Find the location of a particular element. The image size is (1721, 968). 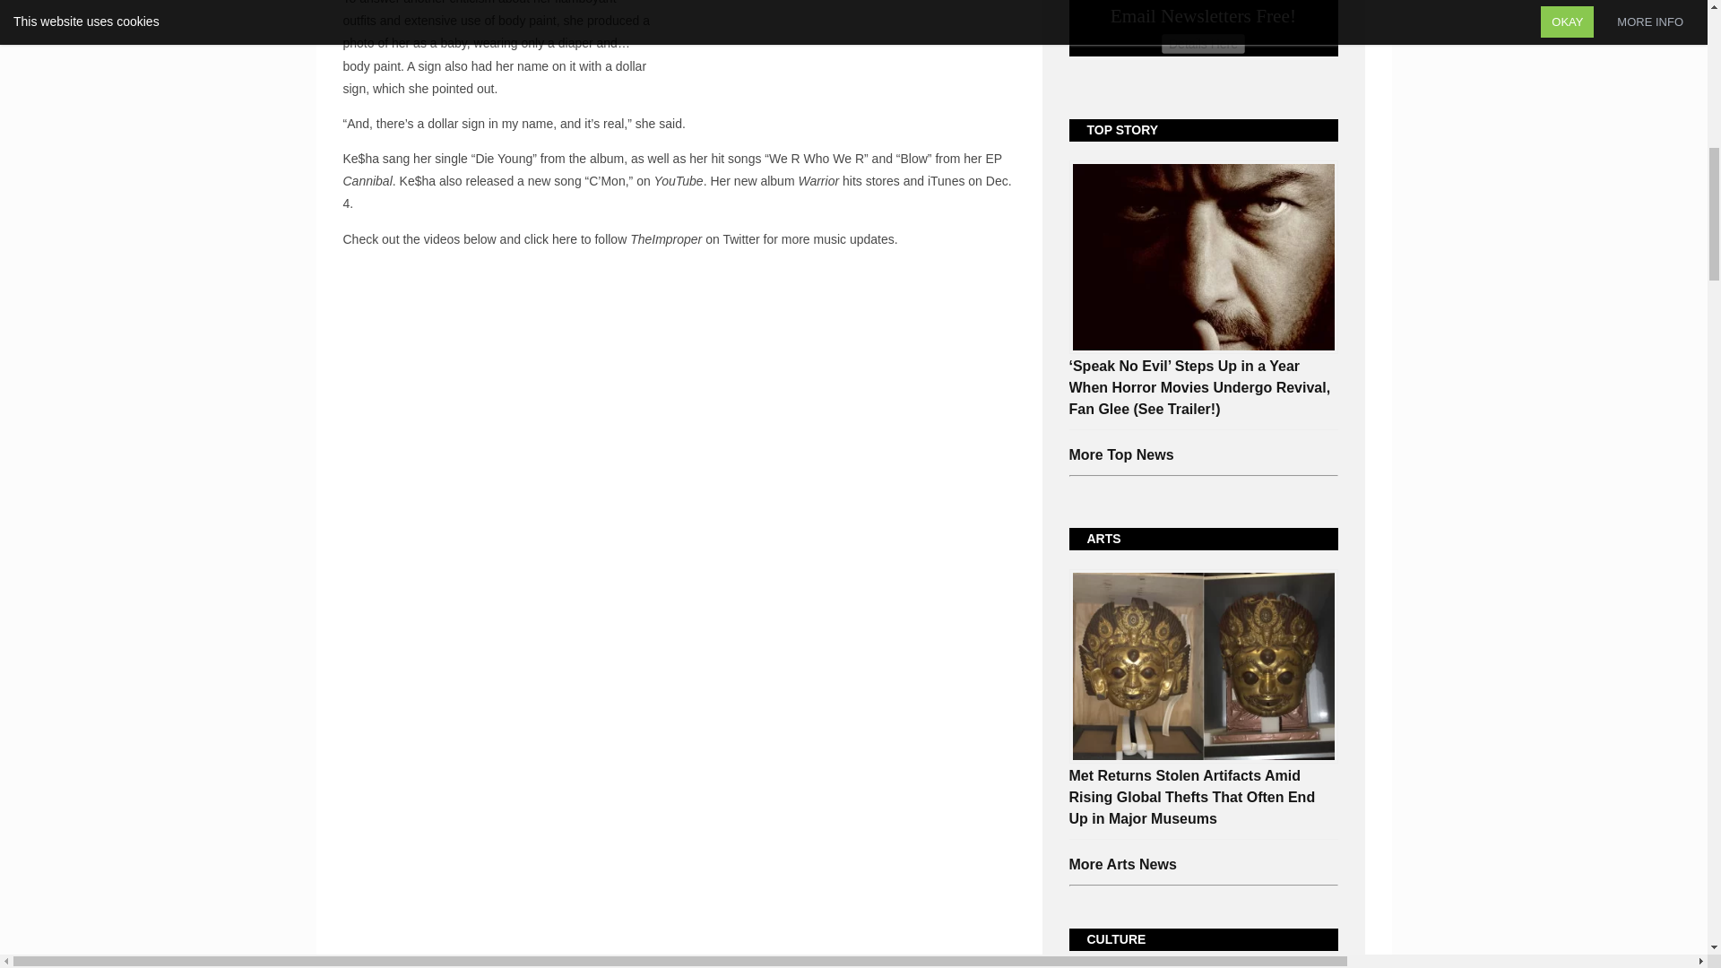

kesha-todayshow is located at coordinates (847, 22).